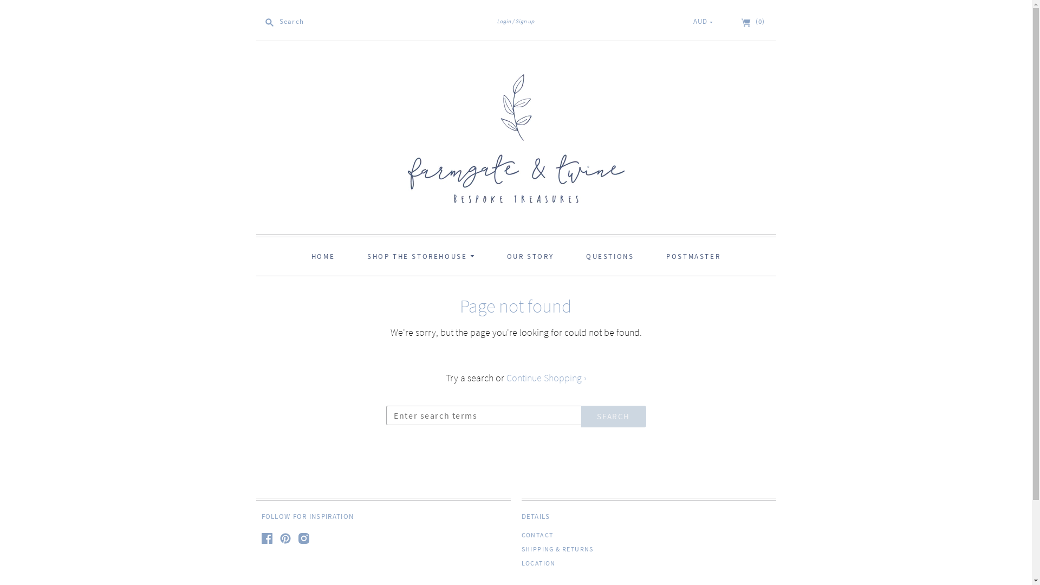  Describe the element at coordinates (610, 256) in the screenshot. I see `QUESTIONS` at that location.